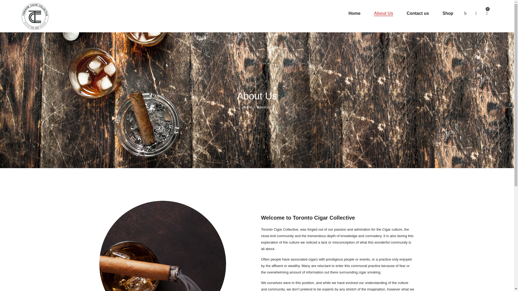 Image resolution: width=518 pixels, height=291 pixels. What do you see at coordinates (418, 13) in the screenshot?
I see `Contact us` at bounding box center [418, 13].